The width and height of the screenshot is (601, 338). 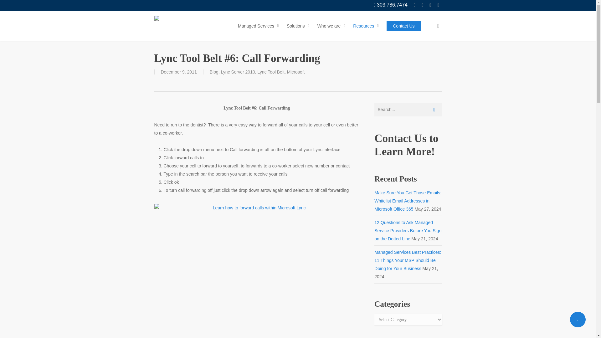 I want to click on 303.786.7474, so click(x=391, y=5).